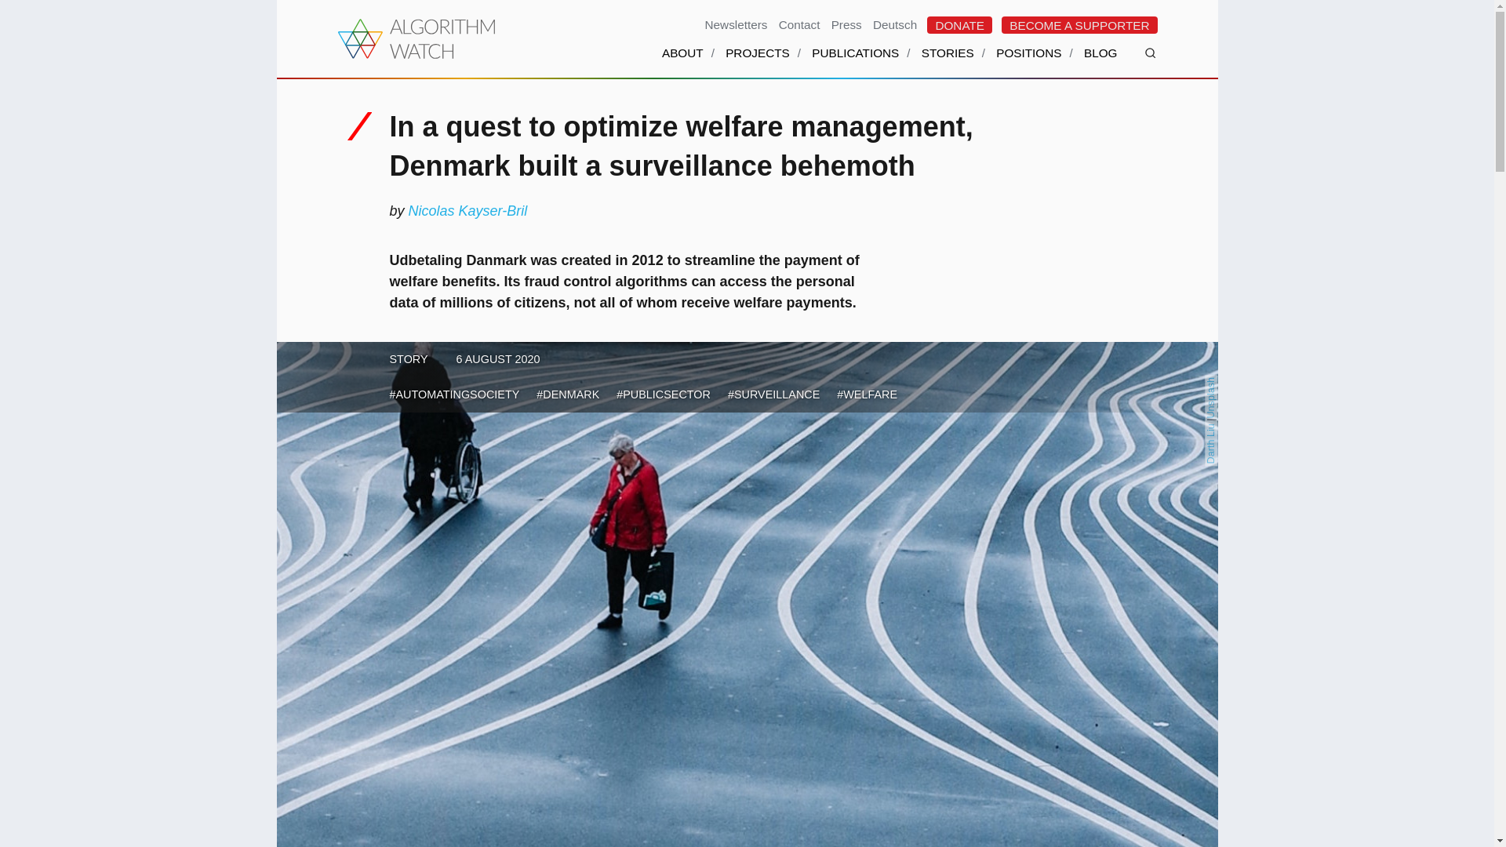 The height and width of the screenshot is (847, 1506). What do you see at coordinates (1079, 24) in the screenshot?
I see `BECOME A SUPPORTER` at bounding box center [1079, 24].